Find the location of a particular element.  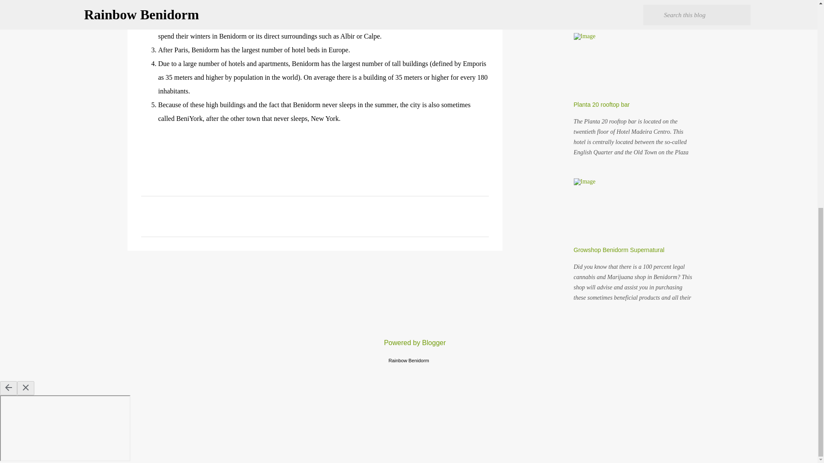

Email Post is located at coordinates (146, 141).